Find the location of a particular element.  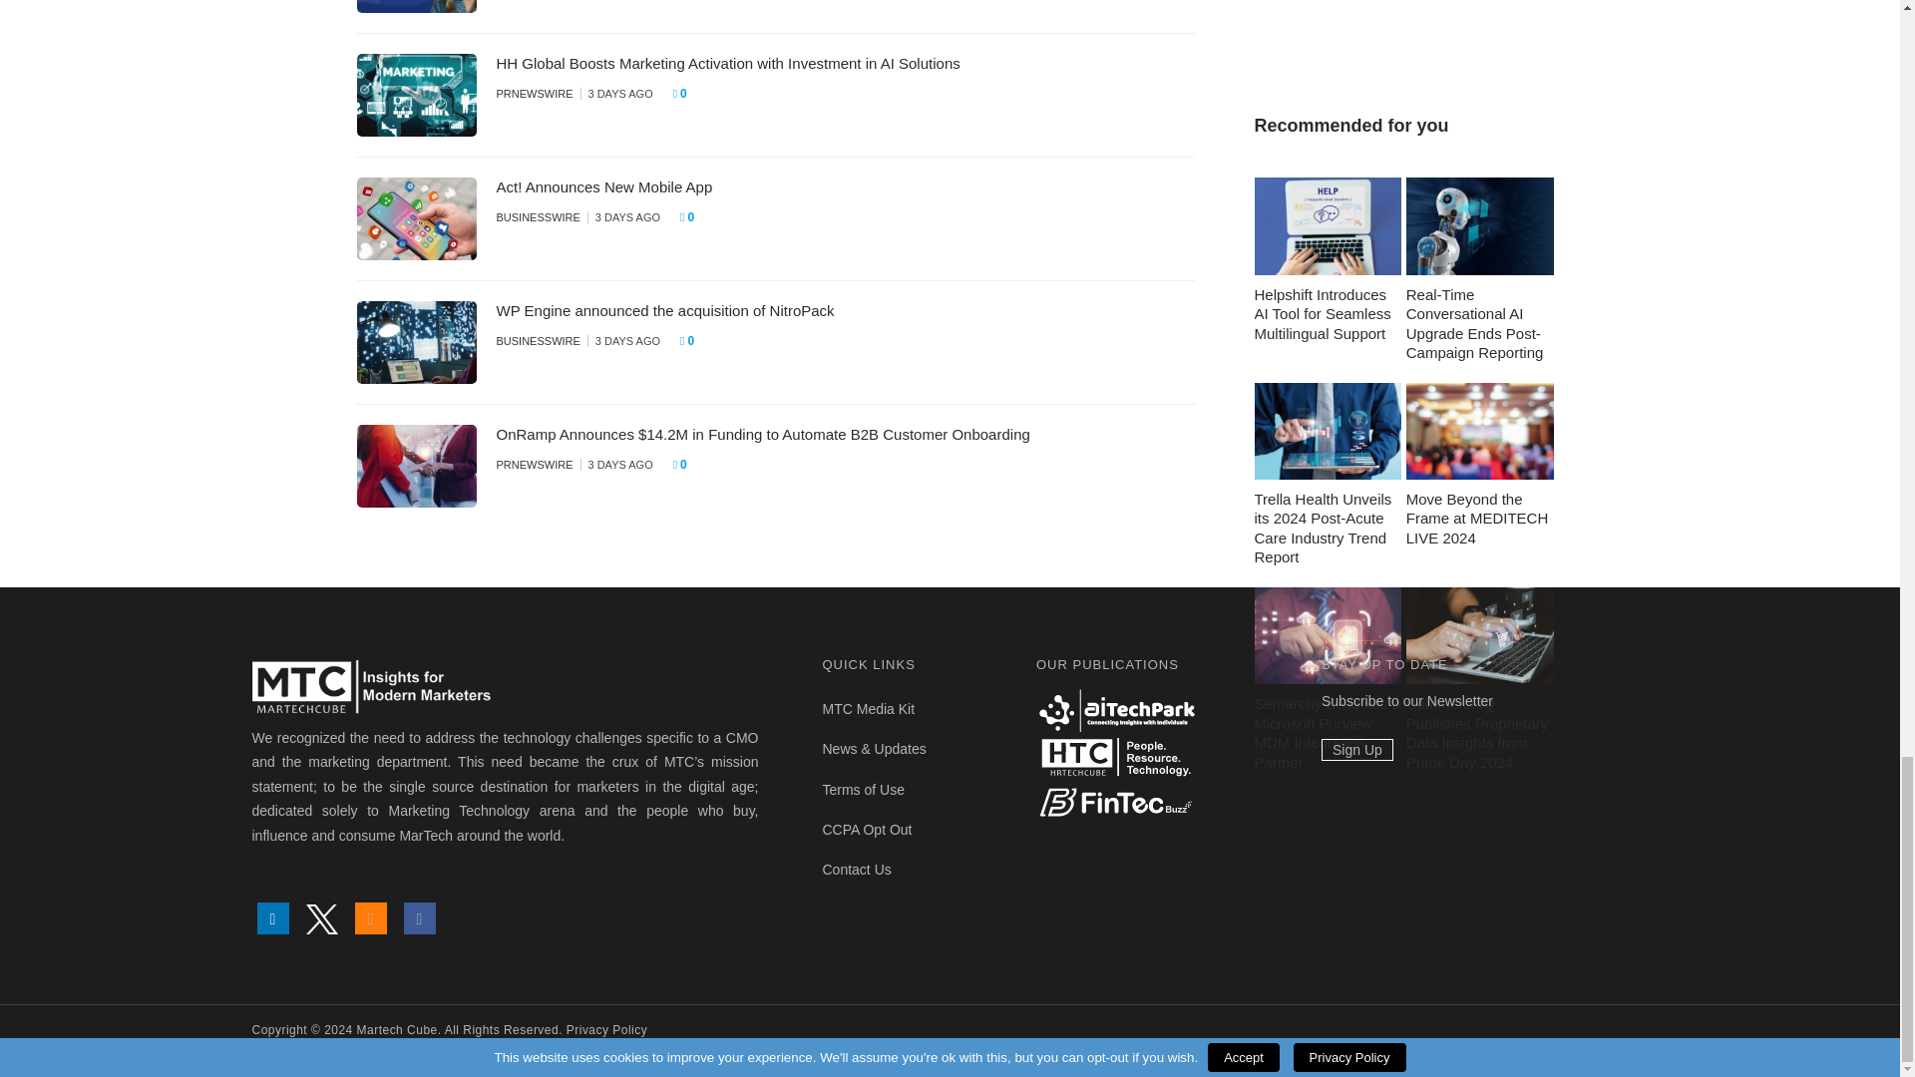

View Act! Announces New Mobile App is located at coordinates (604, 186).